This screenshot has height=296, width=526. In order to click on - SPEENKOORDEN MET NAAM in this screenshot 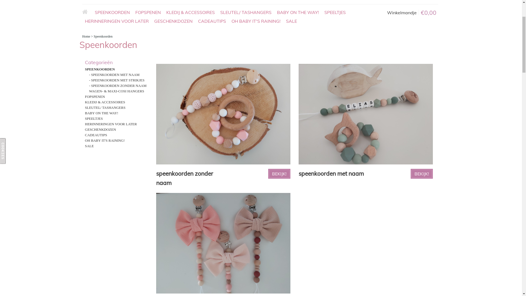, I will do `click(114, 142)`.